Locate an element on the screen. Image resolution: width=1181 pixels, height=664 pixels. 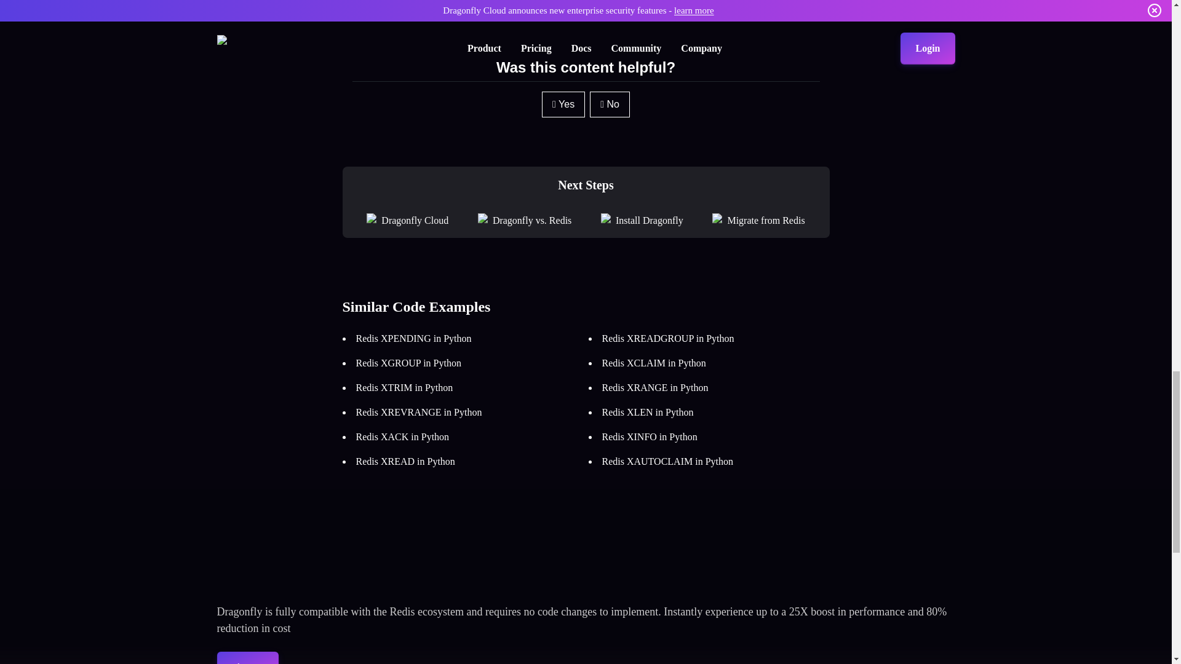
Dragonfly Cloud is located at coordinates (415, 220).